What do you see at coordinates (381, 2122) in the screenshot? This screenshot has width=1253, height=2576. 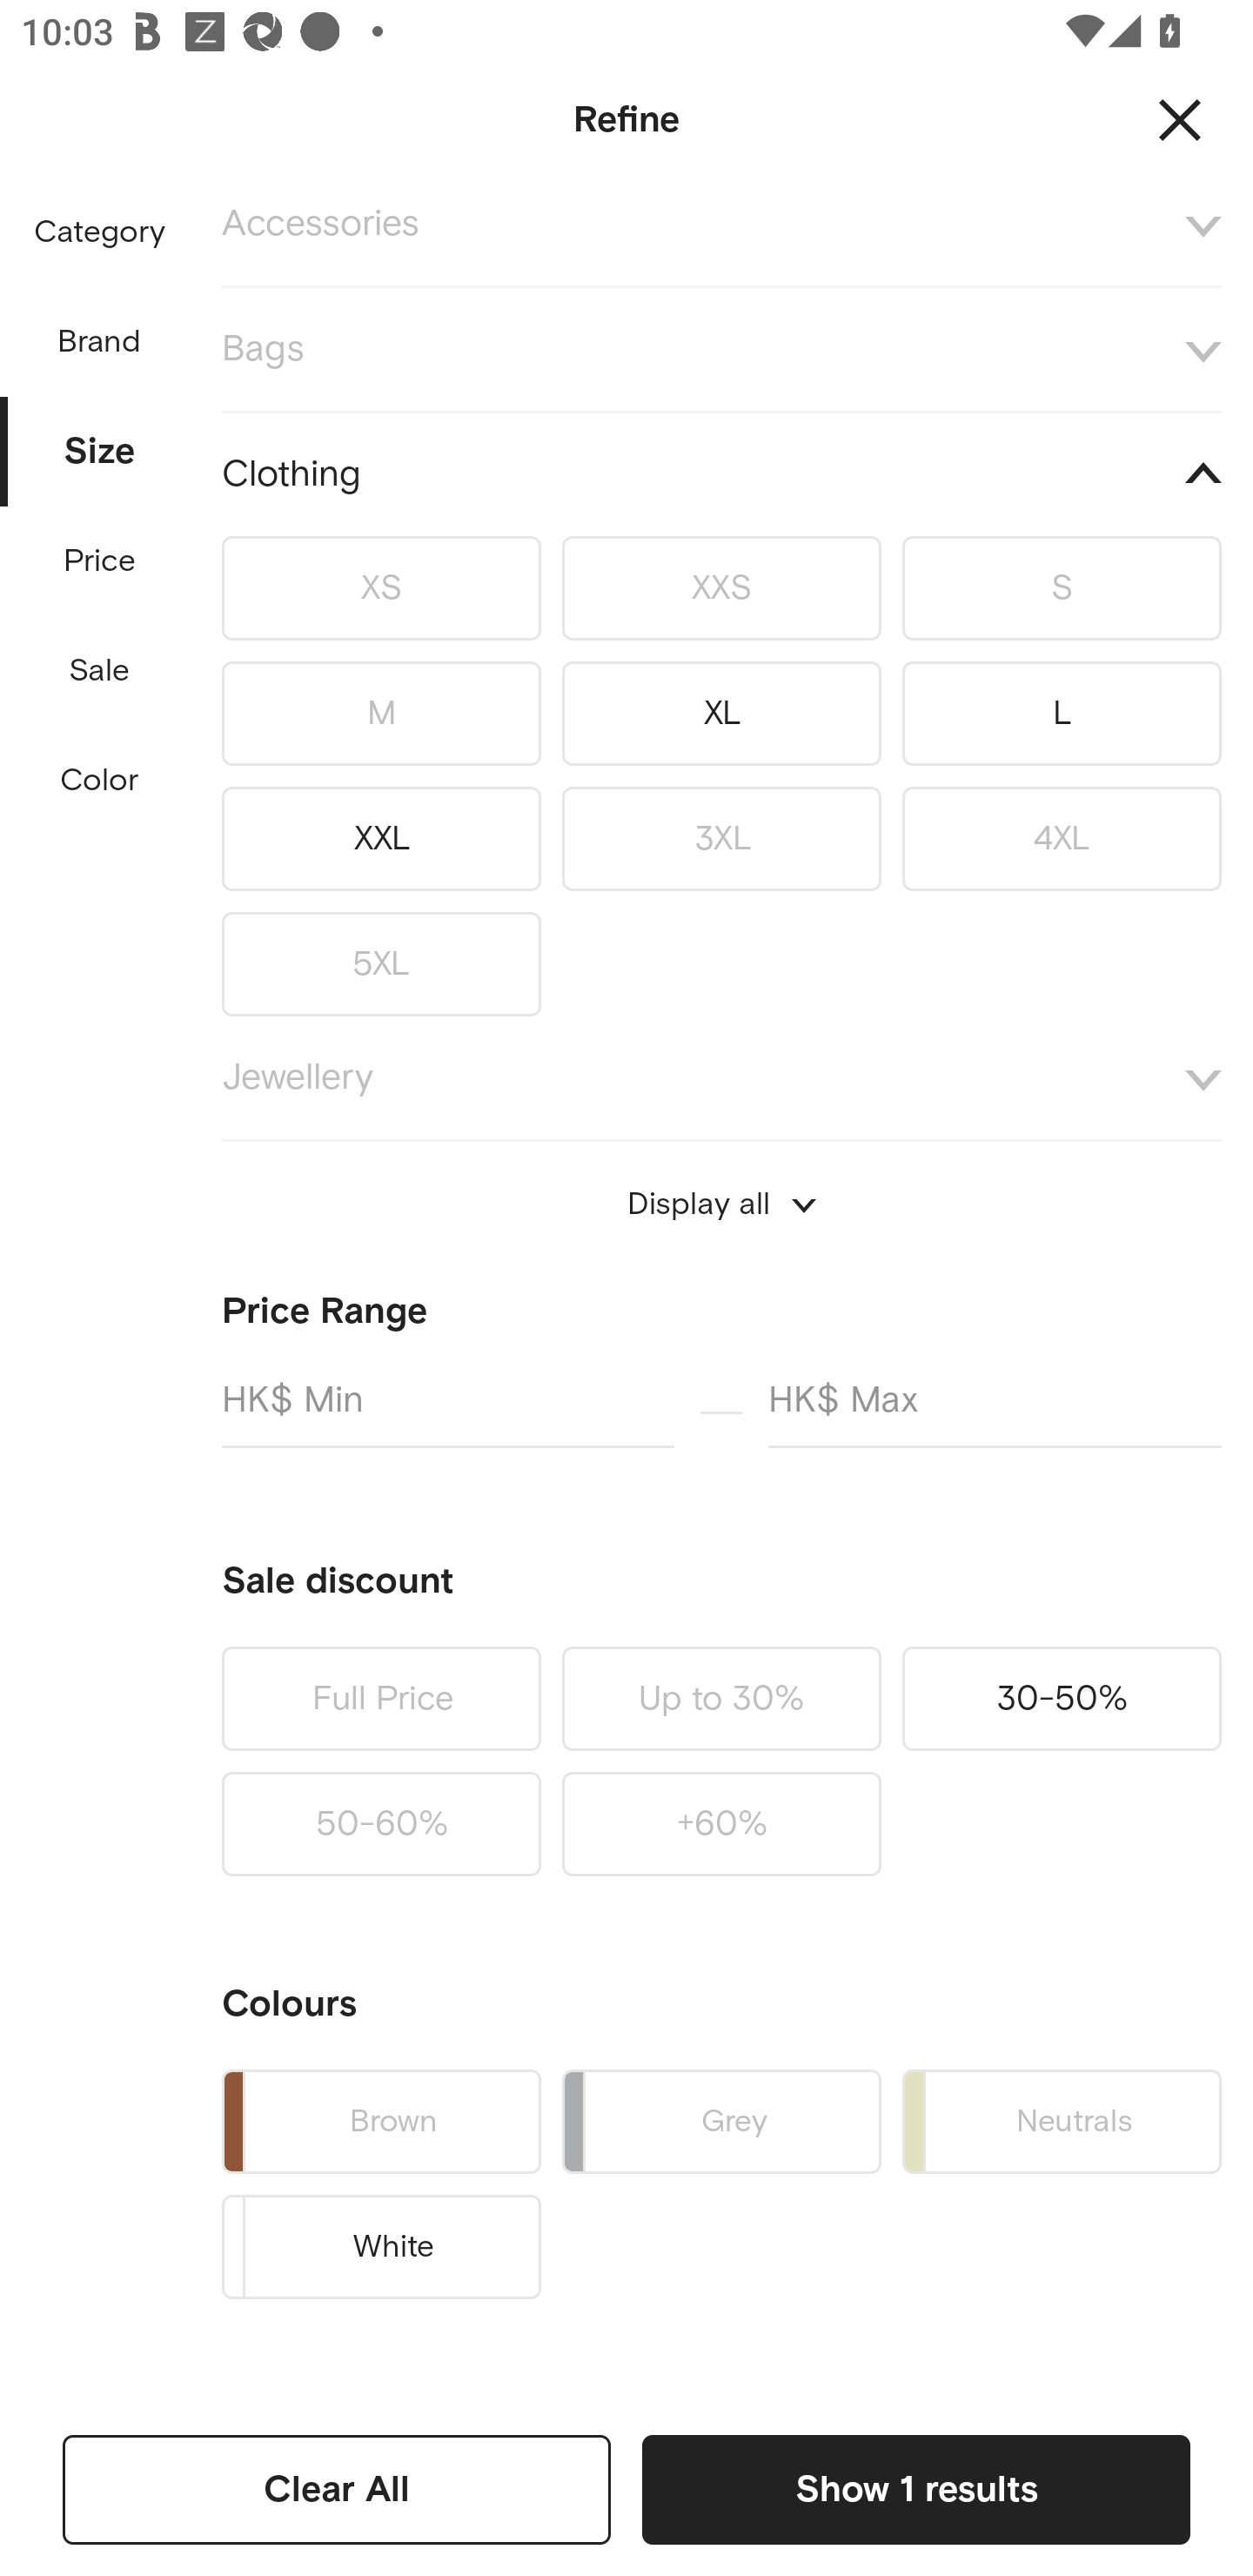 I see `Brown` at bounding box center [381, 2122].